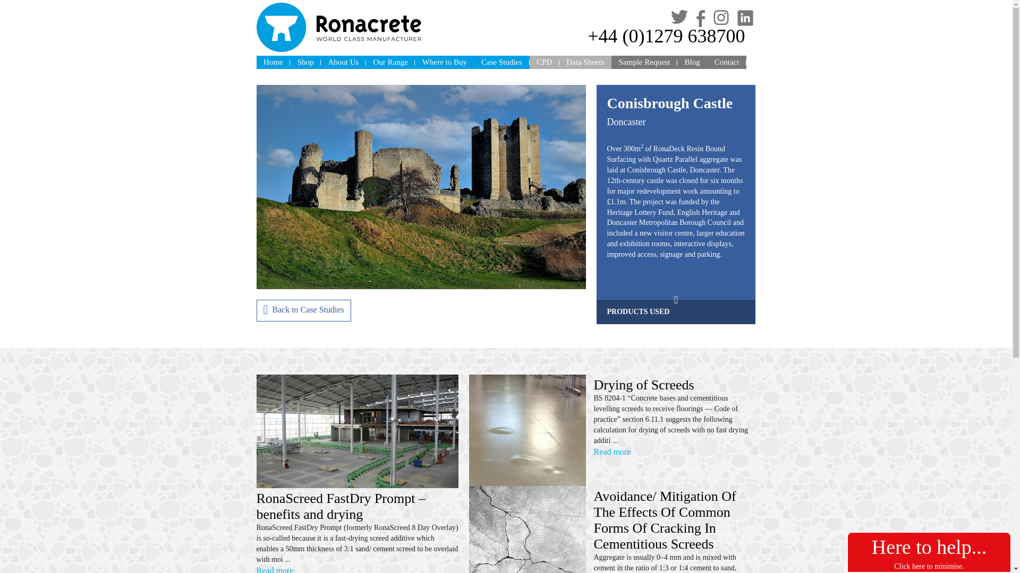 The image size is (1020, 573). Describe the element at coordinates (444, 62) in the screenshot. I see `Where to Buy` at that location.